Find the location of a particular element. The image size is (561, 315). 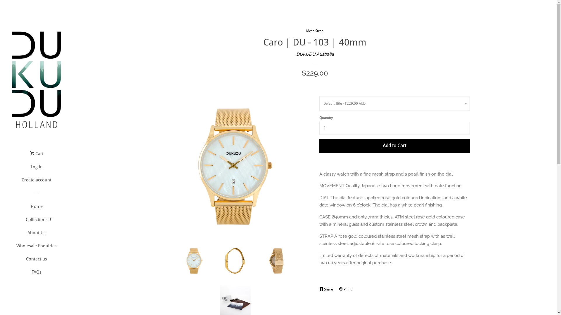

DUKUDU Australia is located at coordinates (315, 54).